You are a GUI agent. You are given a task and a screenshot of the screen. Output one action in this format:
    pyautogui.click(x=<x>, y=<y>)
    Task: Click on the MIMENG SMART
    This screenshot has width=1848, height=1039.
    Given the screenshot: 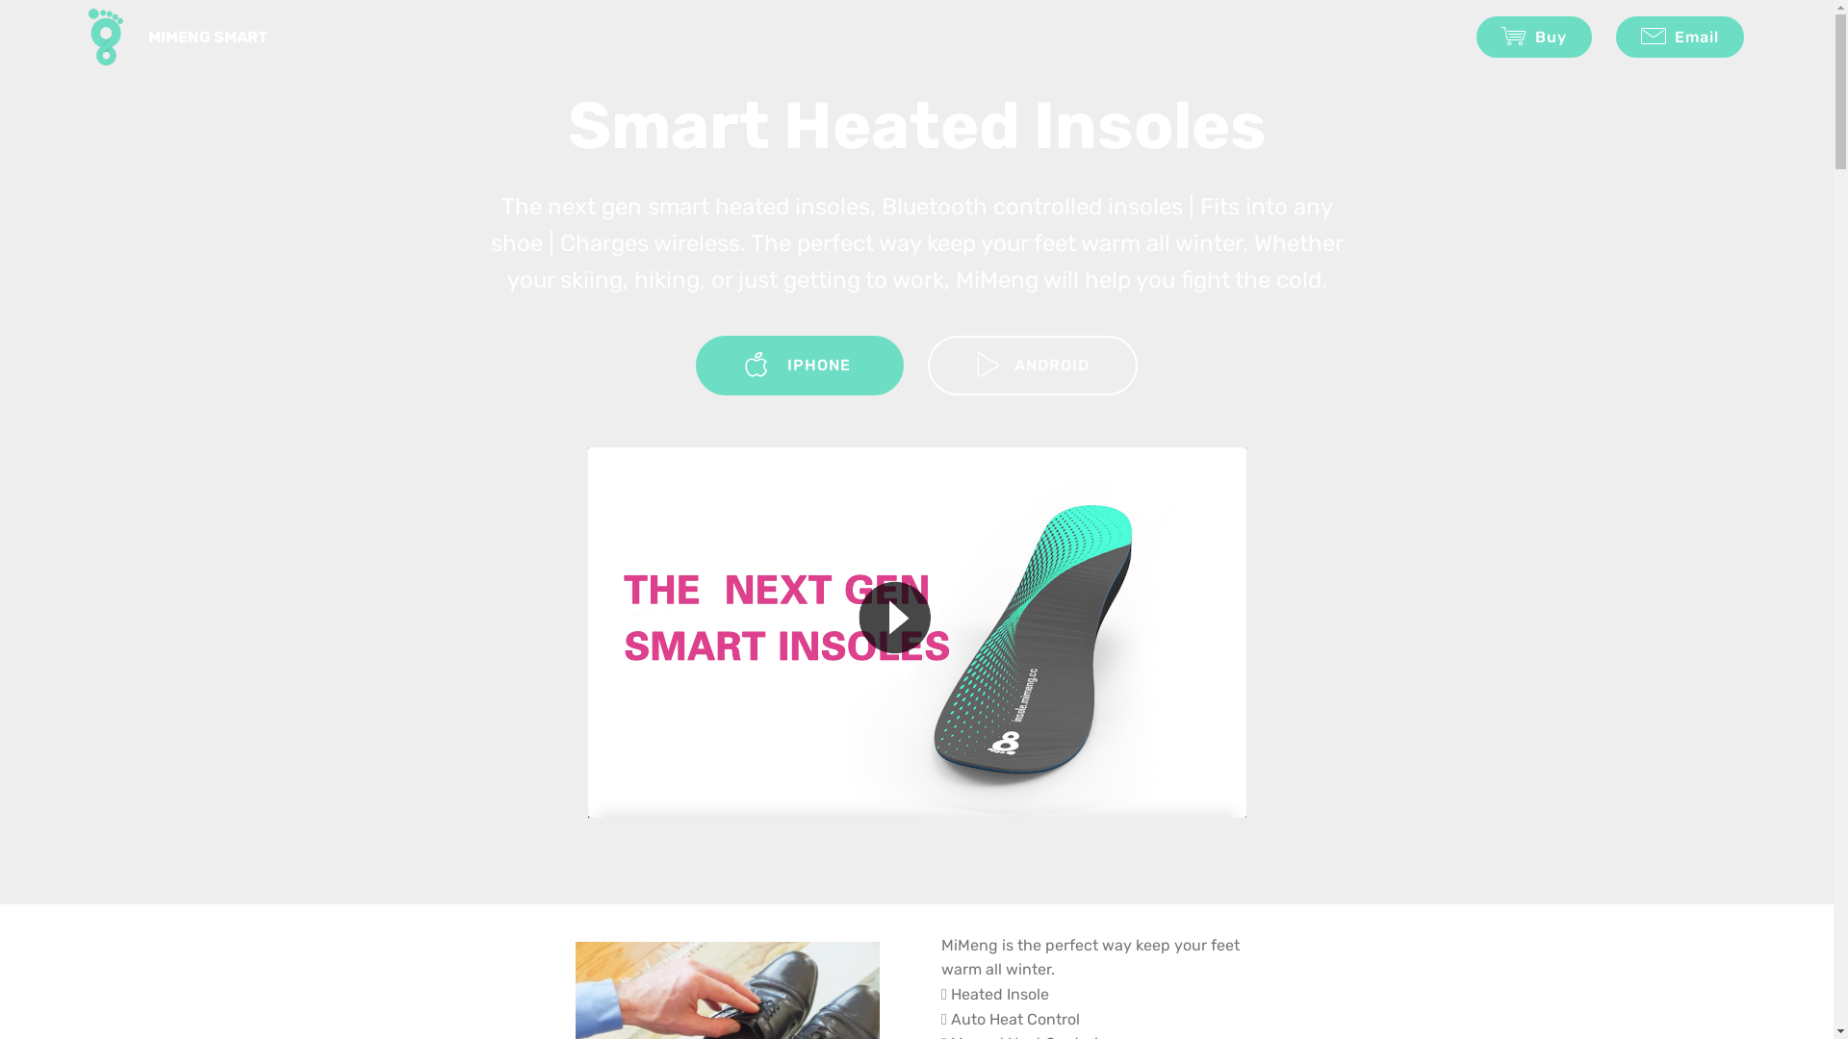 What is the action you would take?
    pyautogui.click(x=223, y=37)
    